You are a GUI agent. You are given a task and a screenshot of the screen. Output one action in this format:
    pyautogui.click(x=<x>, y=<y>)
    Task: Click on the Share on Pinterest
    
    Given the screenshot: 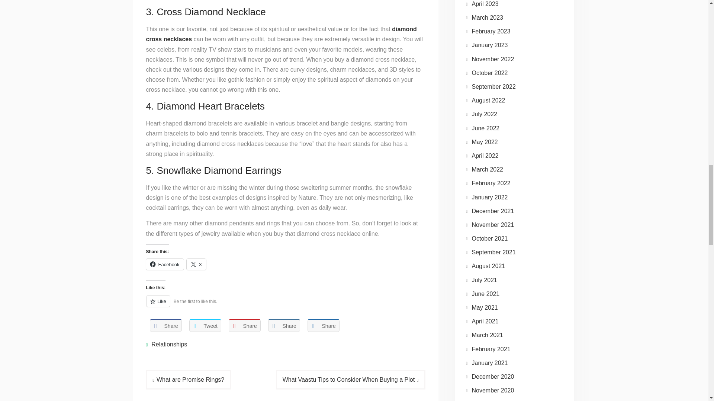 What is the action you would take?
    pyautogui.click(x=244, y=326)
    